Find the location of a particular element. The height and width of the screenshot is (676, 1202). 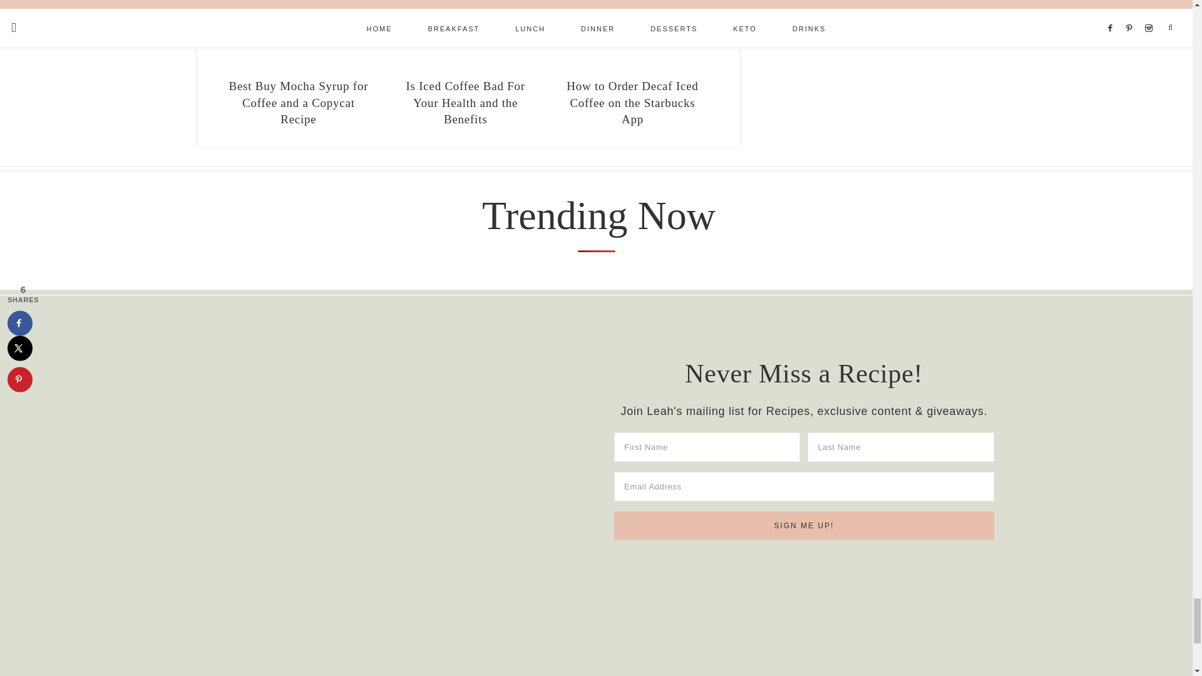

Sign Me Up! is located at coordinates (804, 525).